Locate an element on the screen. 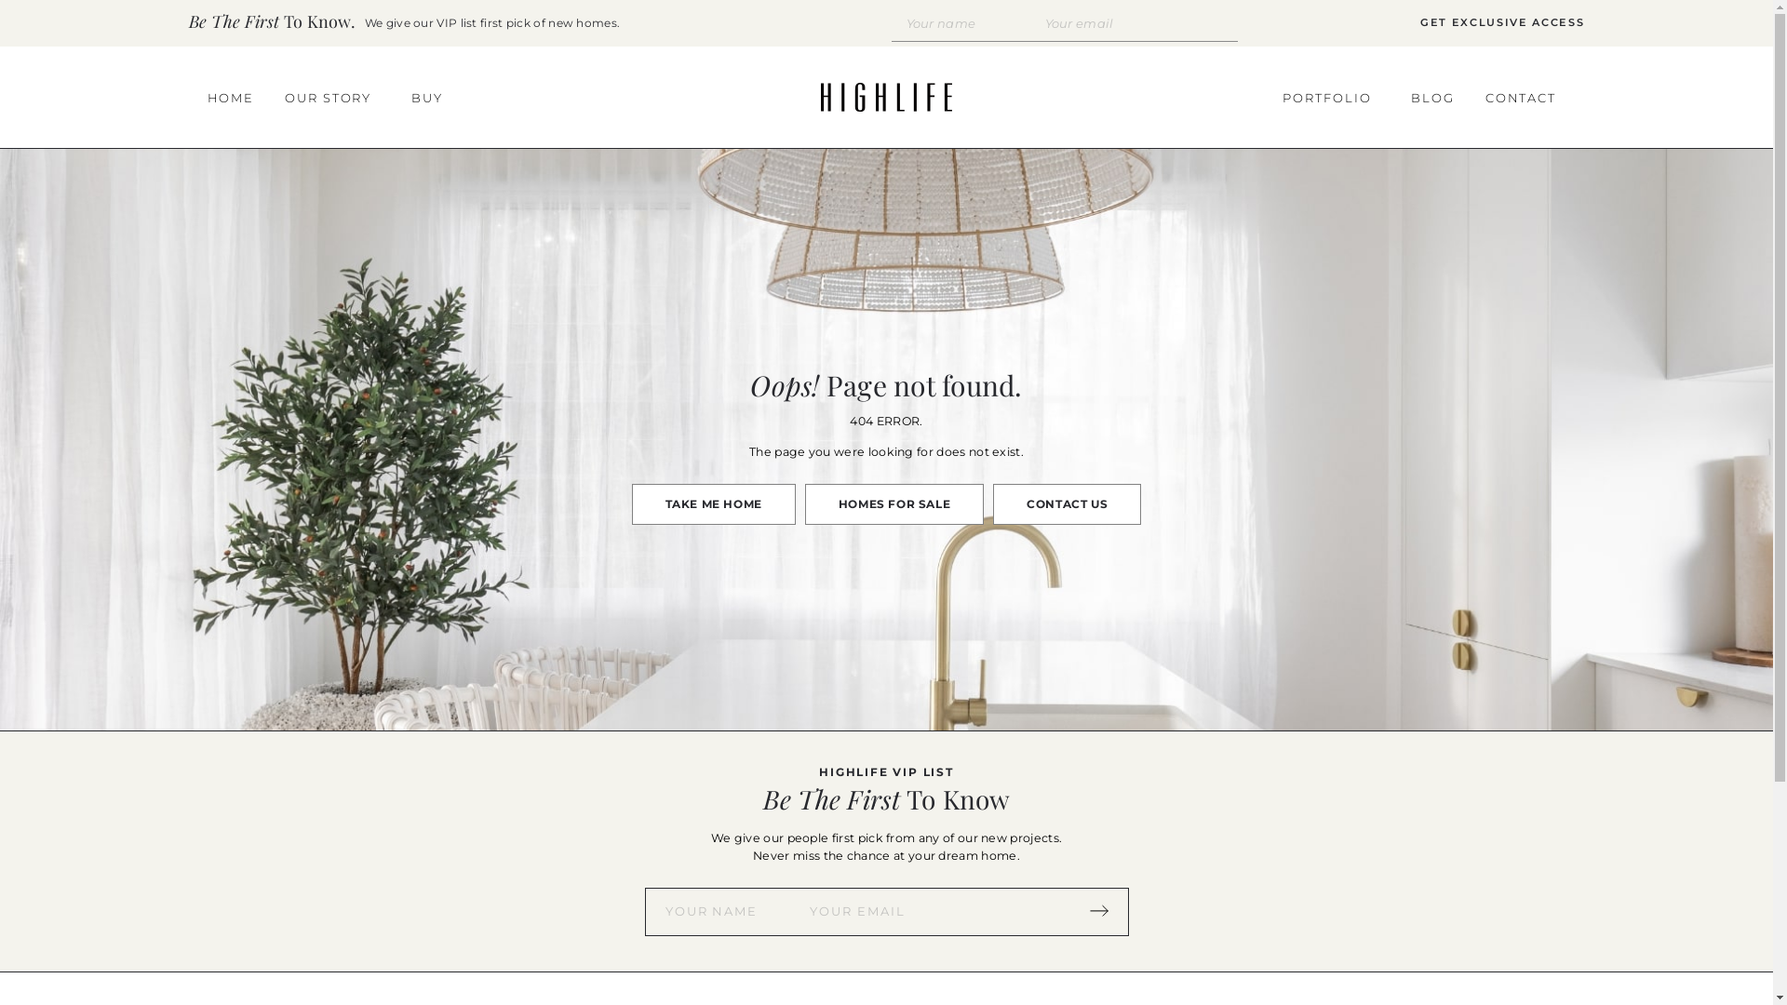 The width and height of the screenshot is (1787, 1005). CONTACT is located at coordinates (1526, 98).